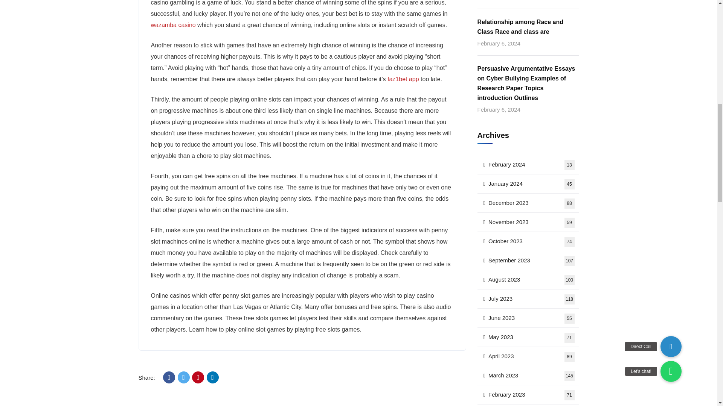  What do you see at coordinates (172, 25) in the screenshot?
I see `Twitter` at bounding box center [172, 25].